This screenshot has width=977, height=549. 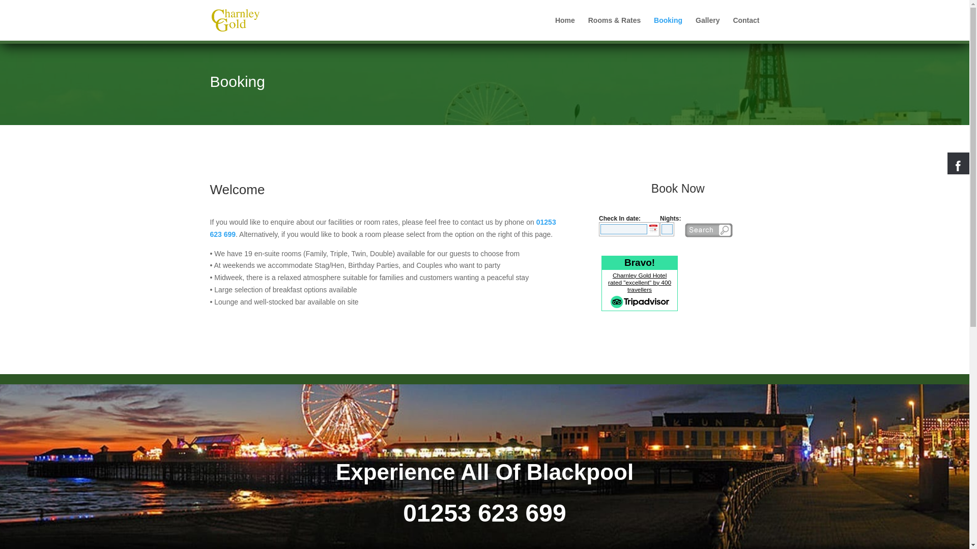 I want to click on Gallery, so click(x=707, y=28).